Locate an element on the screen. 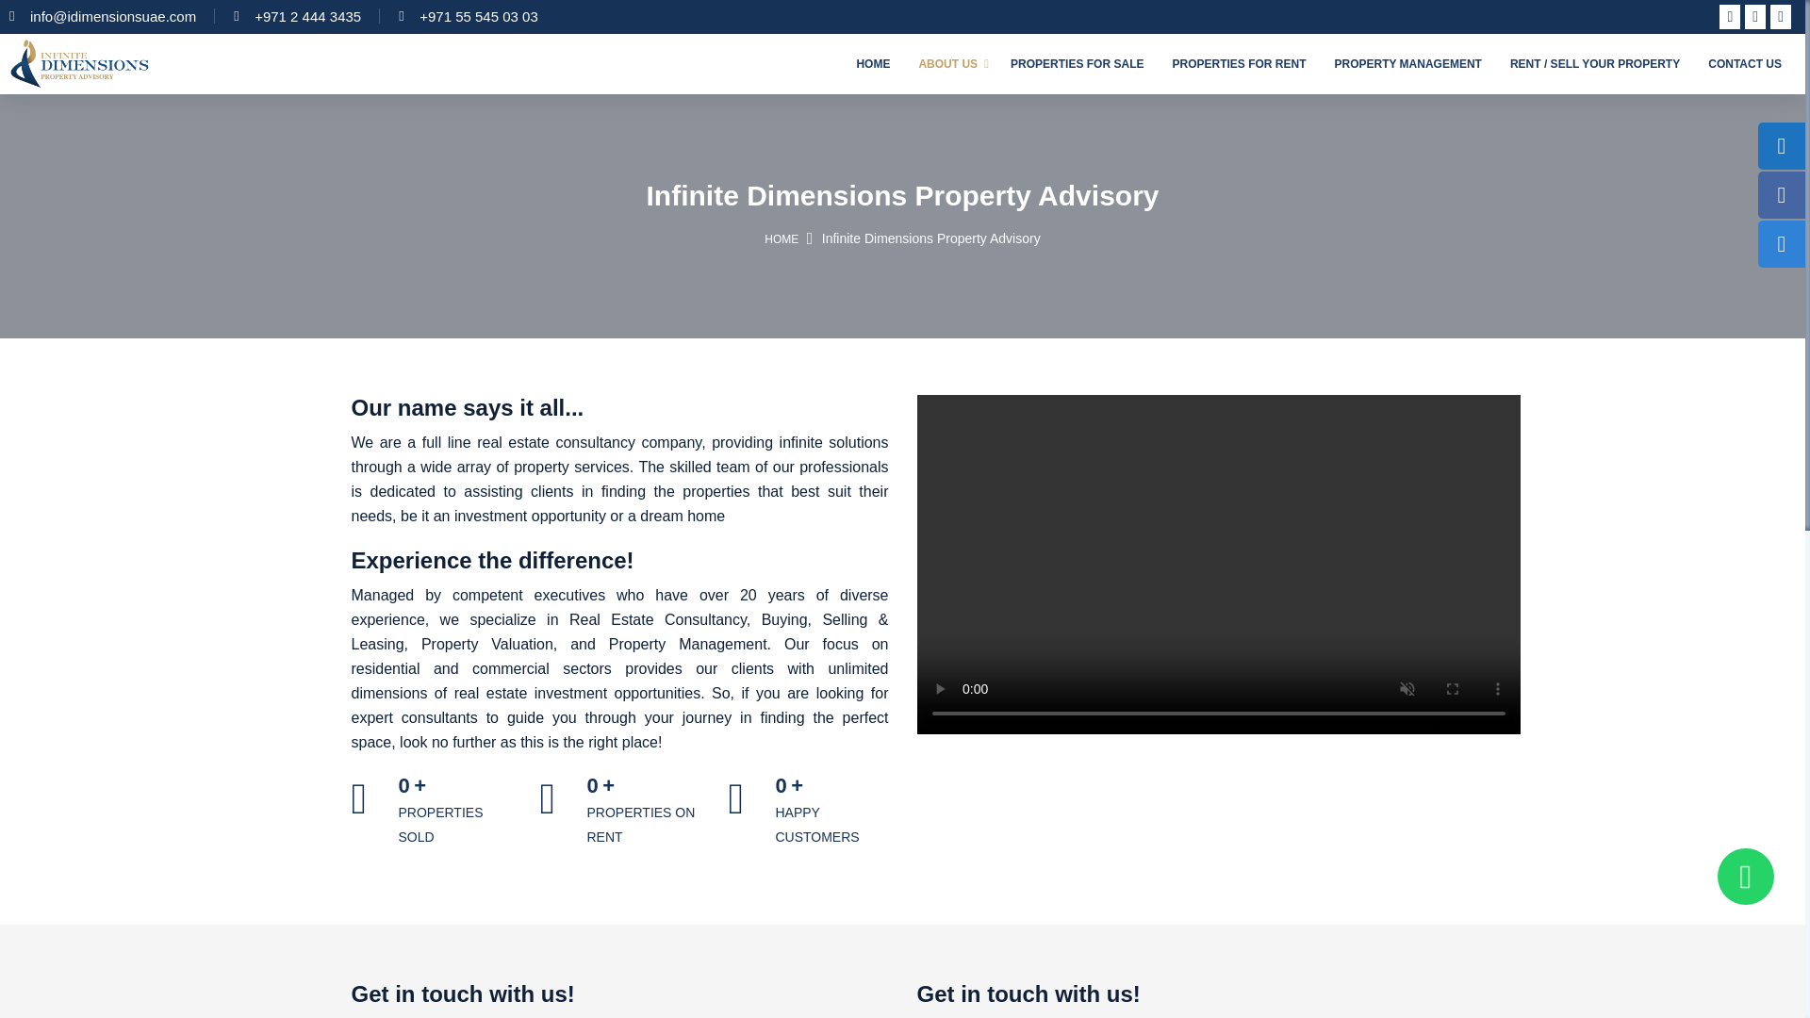 This screenshot has height=1018, width=1810. HOME is located at coordinates (872, 64).